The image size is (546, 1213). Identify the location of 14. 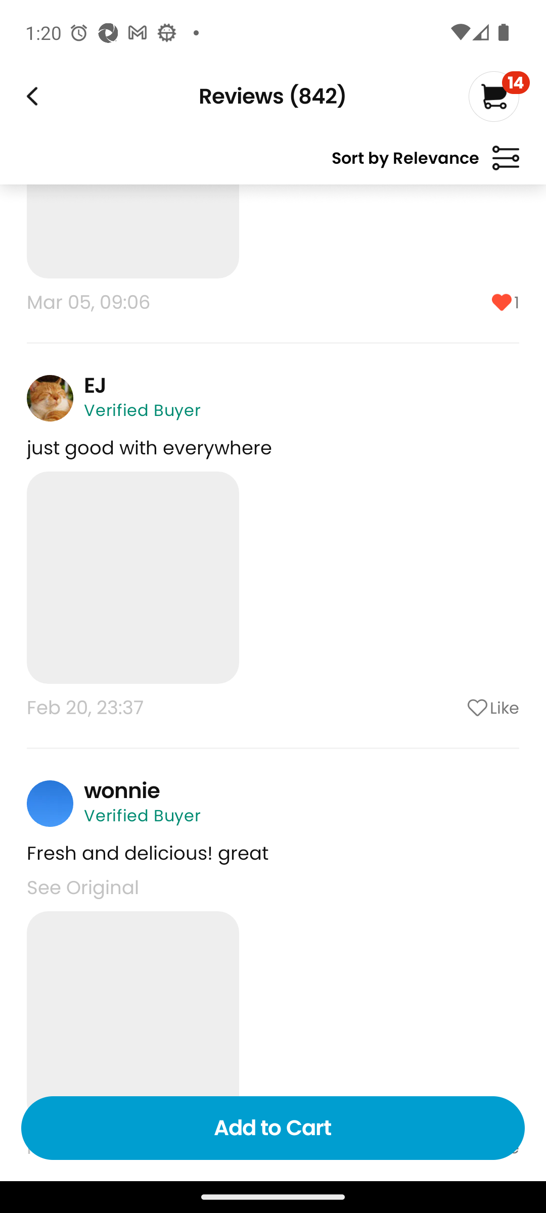
(498, 96).